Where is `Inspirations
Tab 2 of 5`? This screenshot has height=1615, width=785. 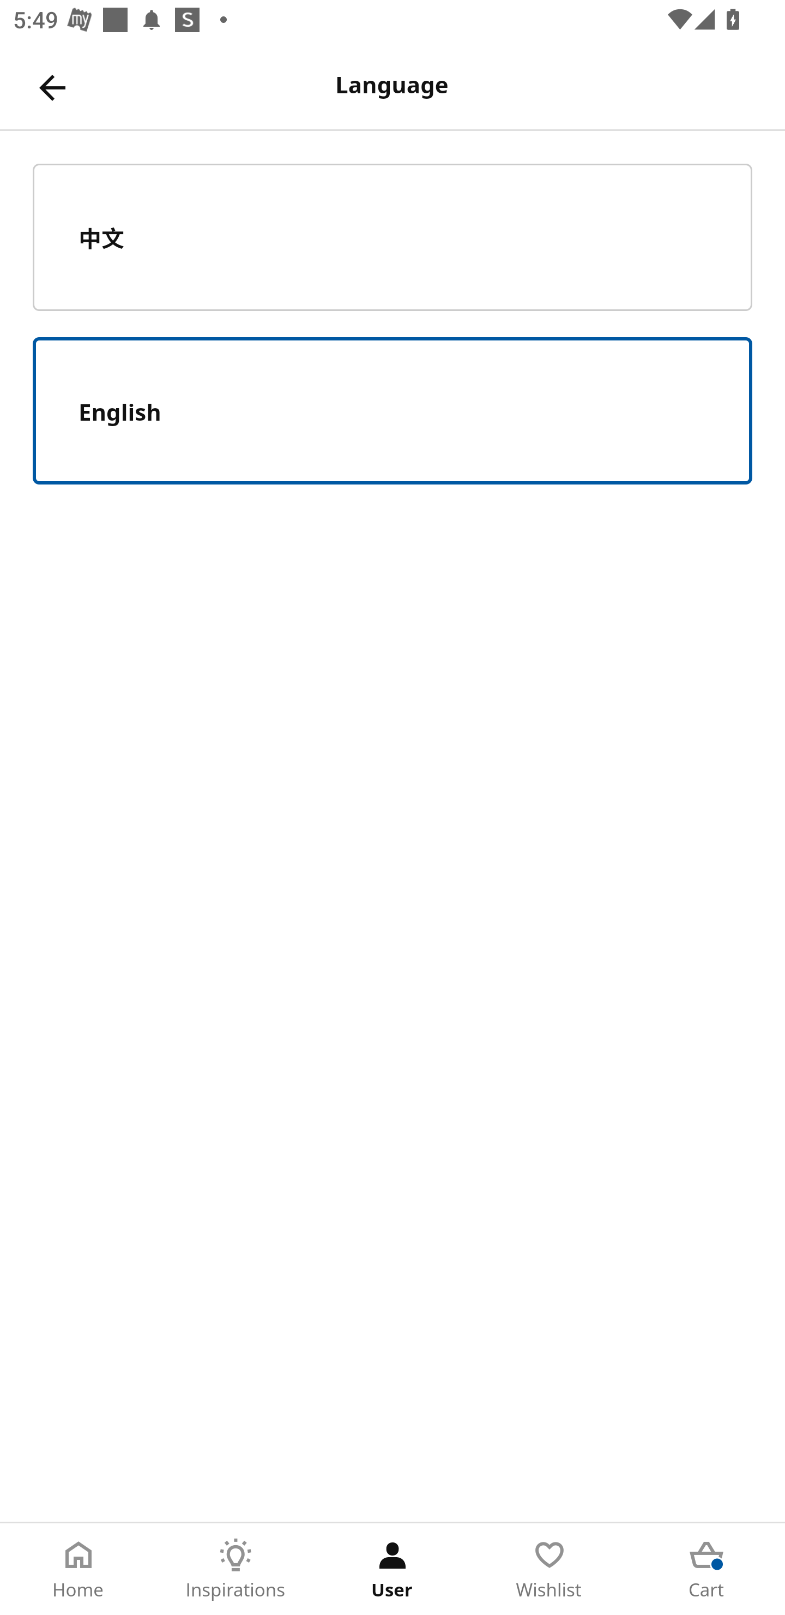
Inspirations
Tab 2 of 5 is located at coordinates (235, 1569).